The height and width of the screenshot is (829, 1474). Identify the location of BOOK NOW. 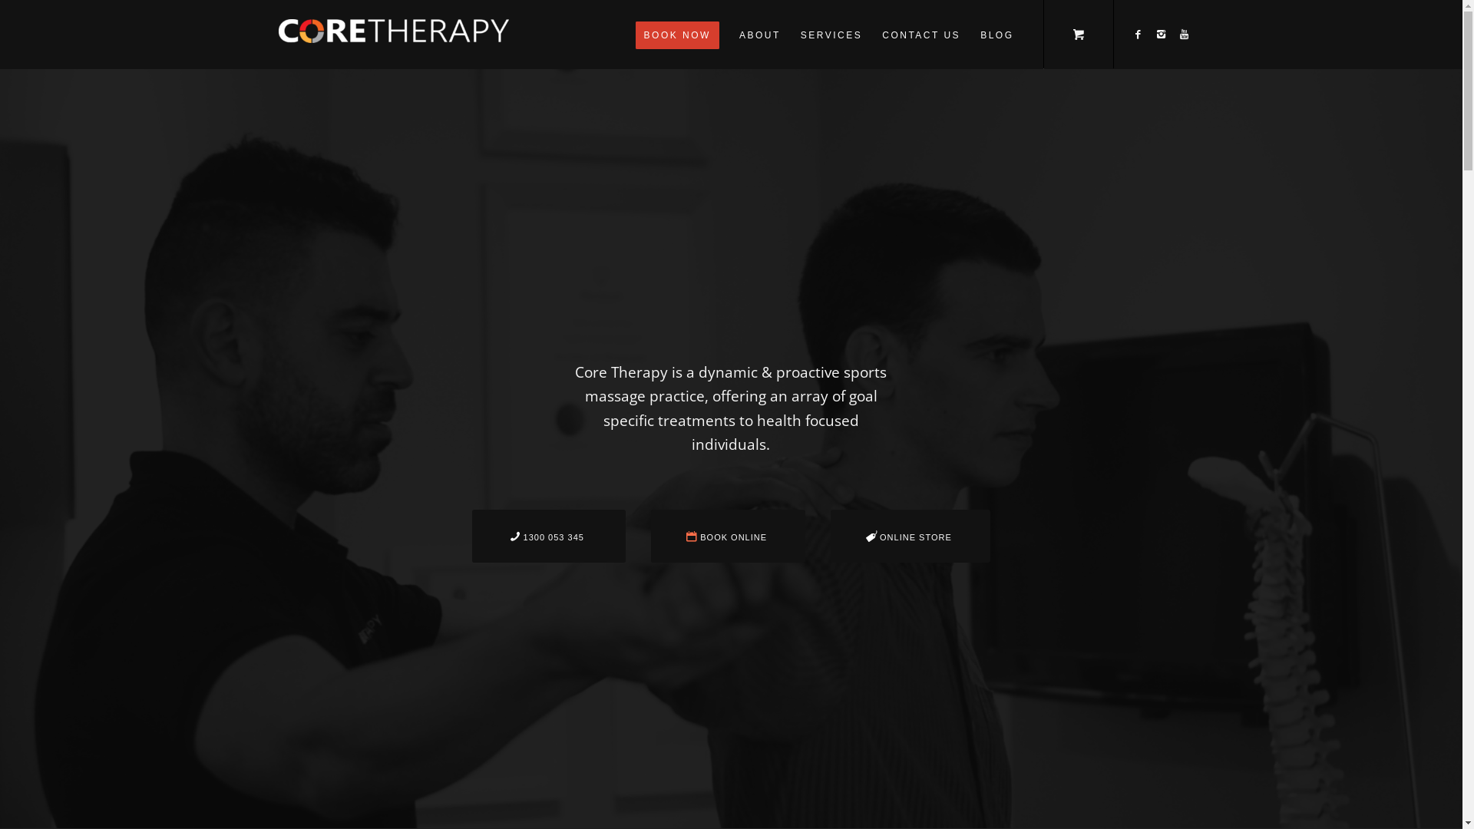
(677, 35).